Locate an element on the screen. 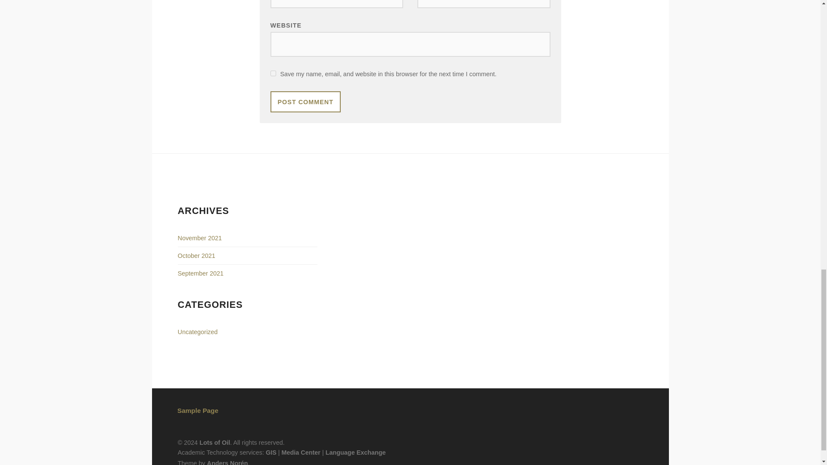  October 2021 is located at coordinates (196, 256).